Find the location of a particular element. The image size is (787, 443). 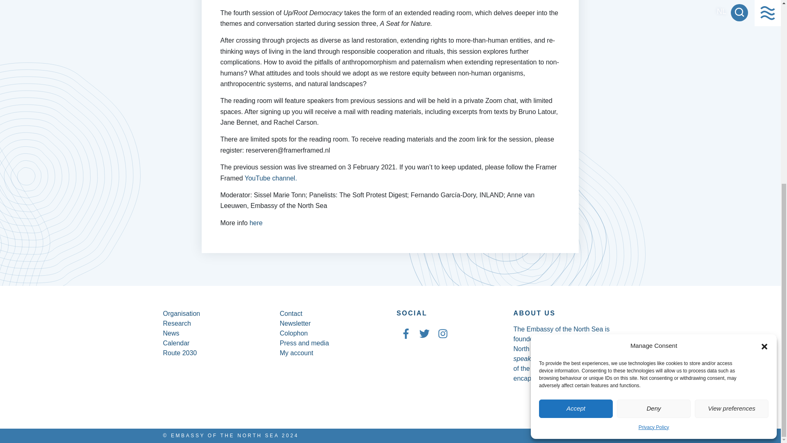

View preferences is located at coordinates (732, 97).